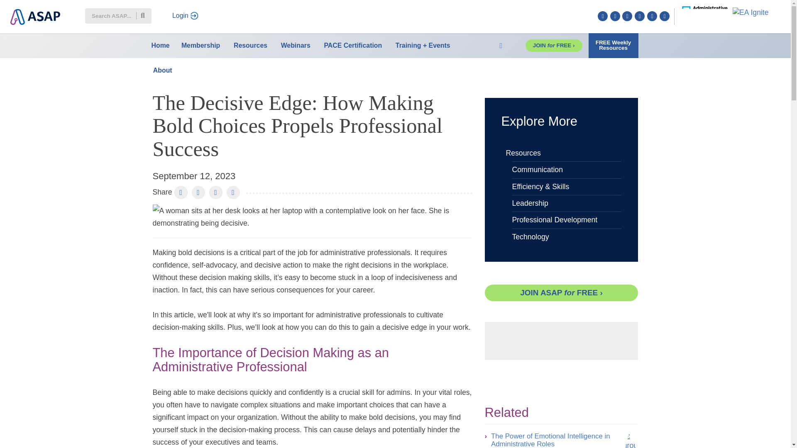 This screenshot has height=448, width=797. I want to click on Login, so click(185, 16).